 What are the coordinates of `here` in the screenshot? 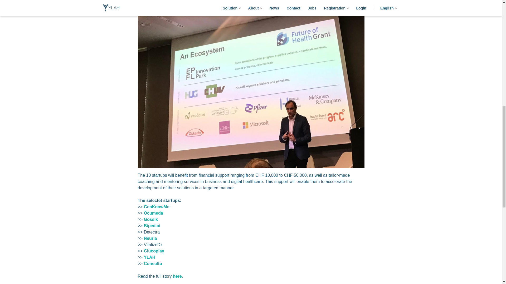 It's located at (177, 276).